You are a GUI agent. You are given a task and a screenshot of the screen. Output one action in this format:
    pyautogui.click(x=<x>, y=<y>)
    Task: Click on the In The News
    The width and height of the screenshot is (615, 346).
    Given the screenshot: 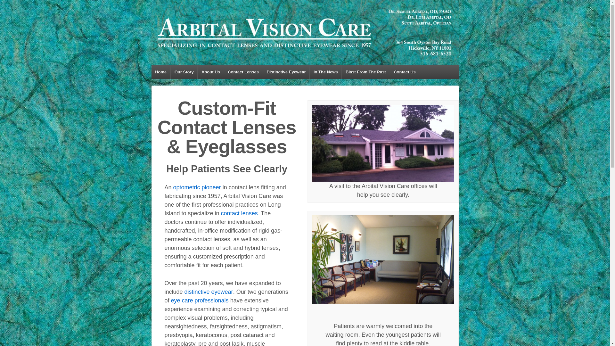 What is the action you would take?
    pyautogui.click(x=325, y=72)
    